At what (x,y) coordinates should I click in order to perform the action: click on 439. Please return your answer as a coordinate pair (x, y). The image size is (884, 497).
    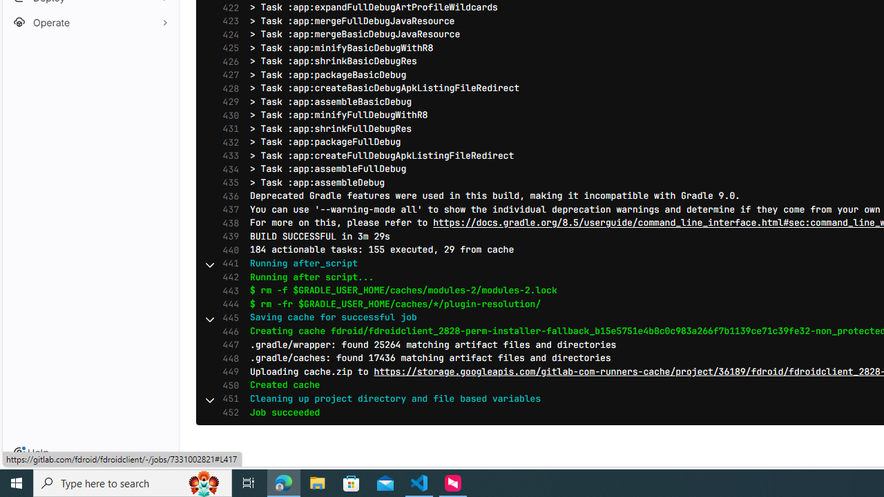
    Looking at the image, I should click on (227, 236).